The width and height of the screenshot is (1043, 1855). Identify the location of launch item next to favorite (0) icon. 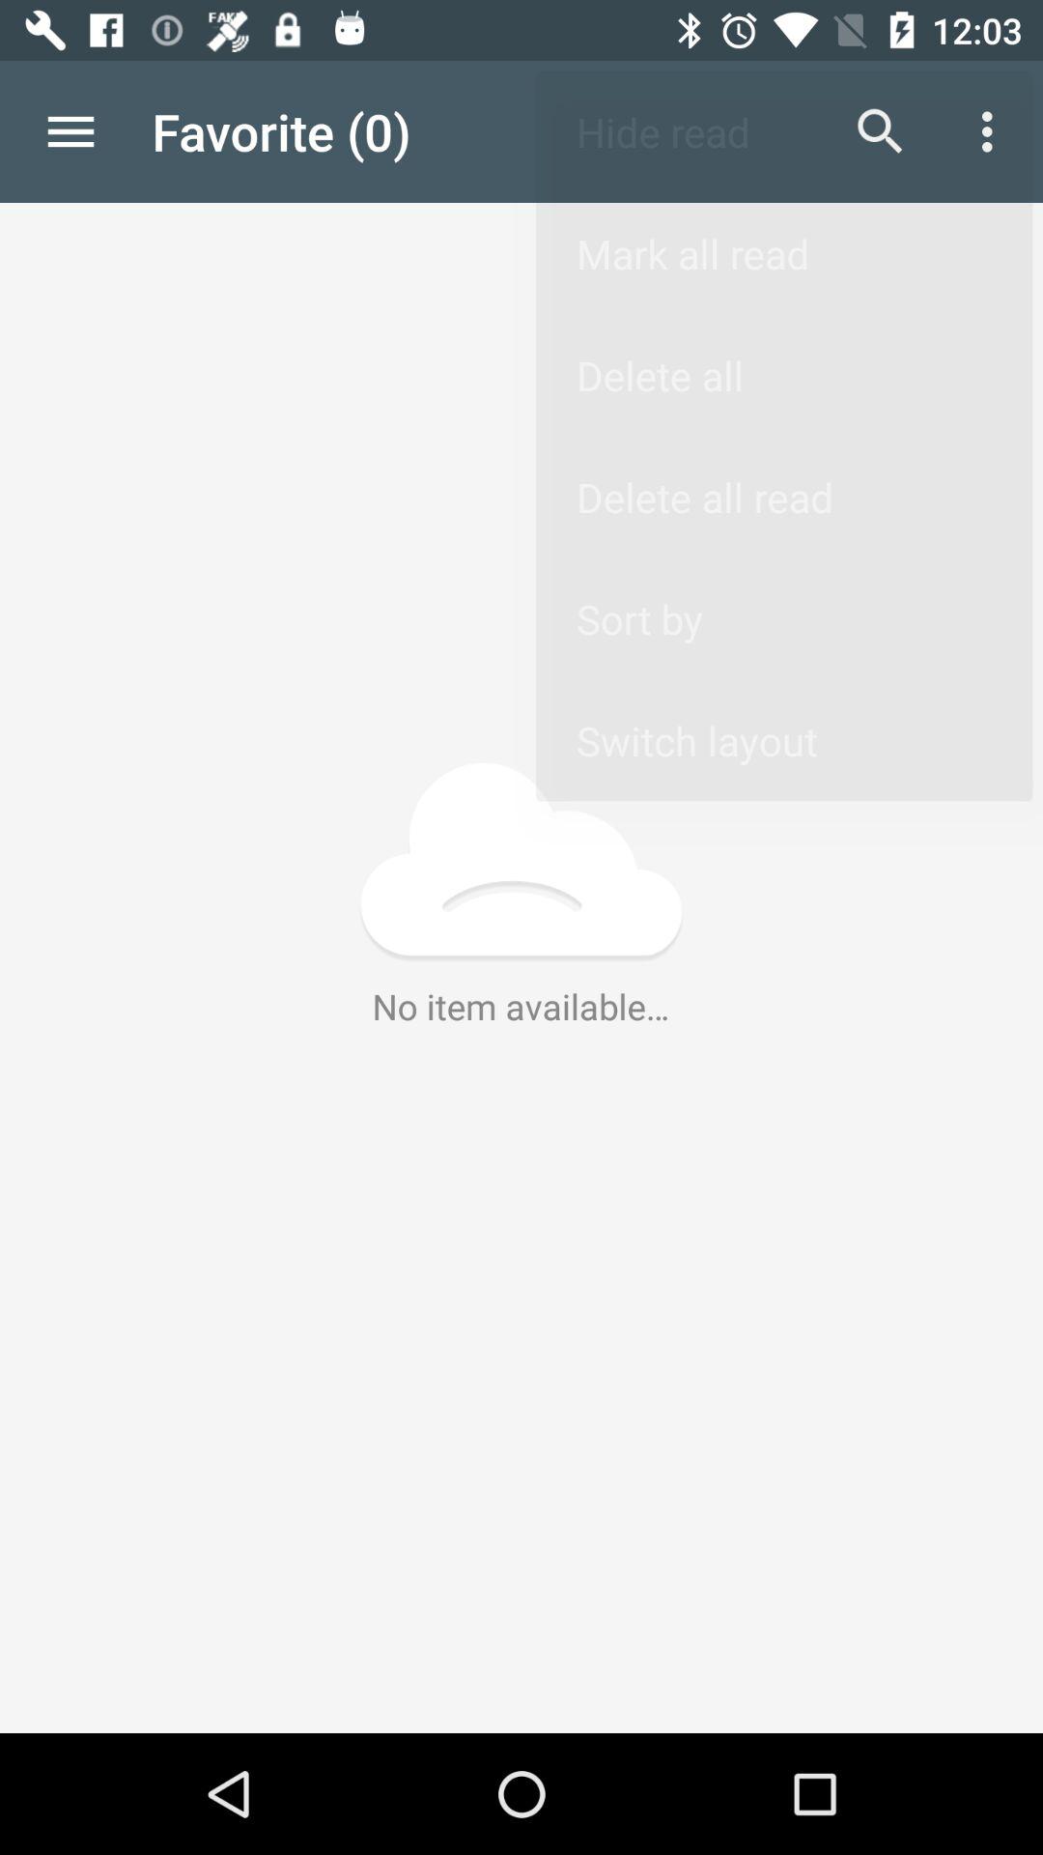
(70, 131).